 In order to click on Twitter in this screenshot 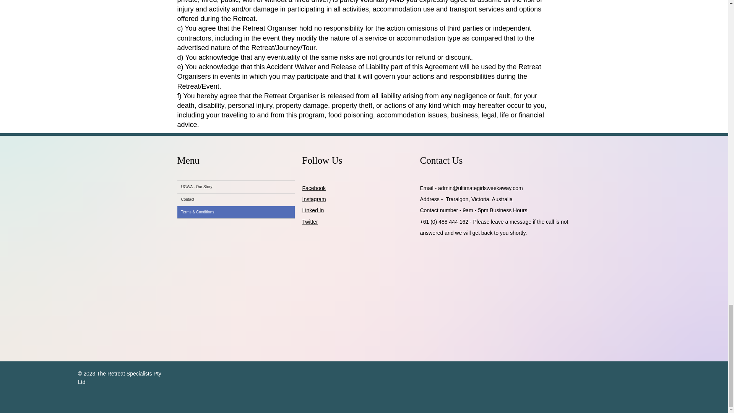, I will do `click(310, 222)`.